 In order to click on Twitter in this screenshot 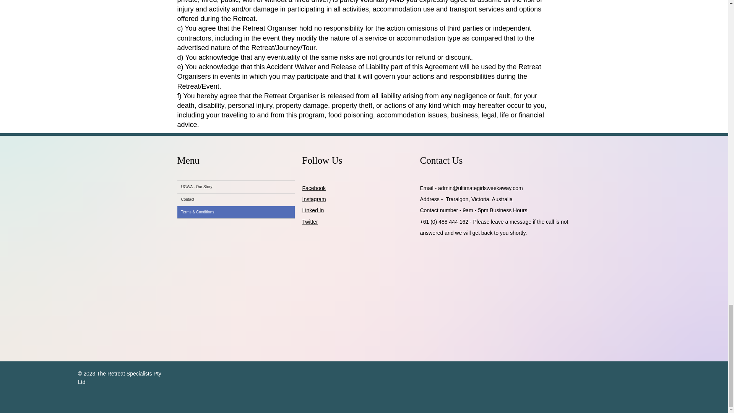, I will do `click(310, 222)`.